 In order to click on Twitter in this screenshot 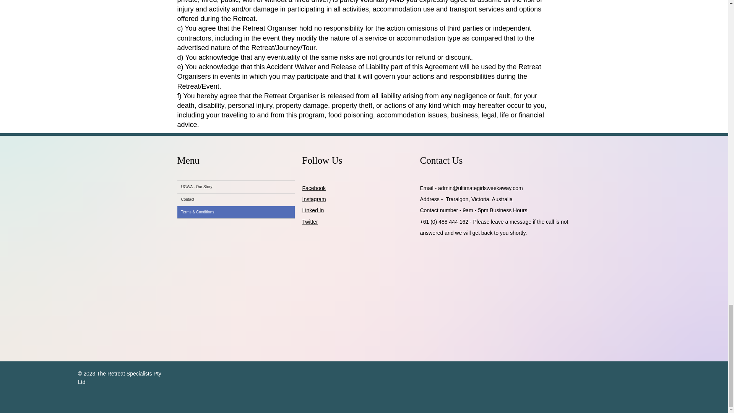, I will do `click(310, 222)`.